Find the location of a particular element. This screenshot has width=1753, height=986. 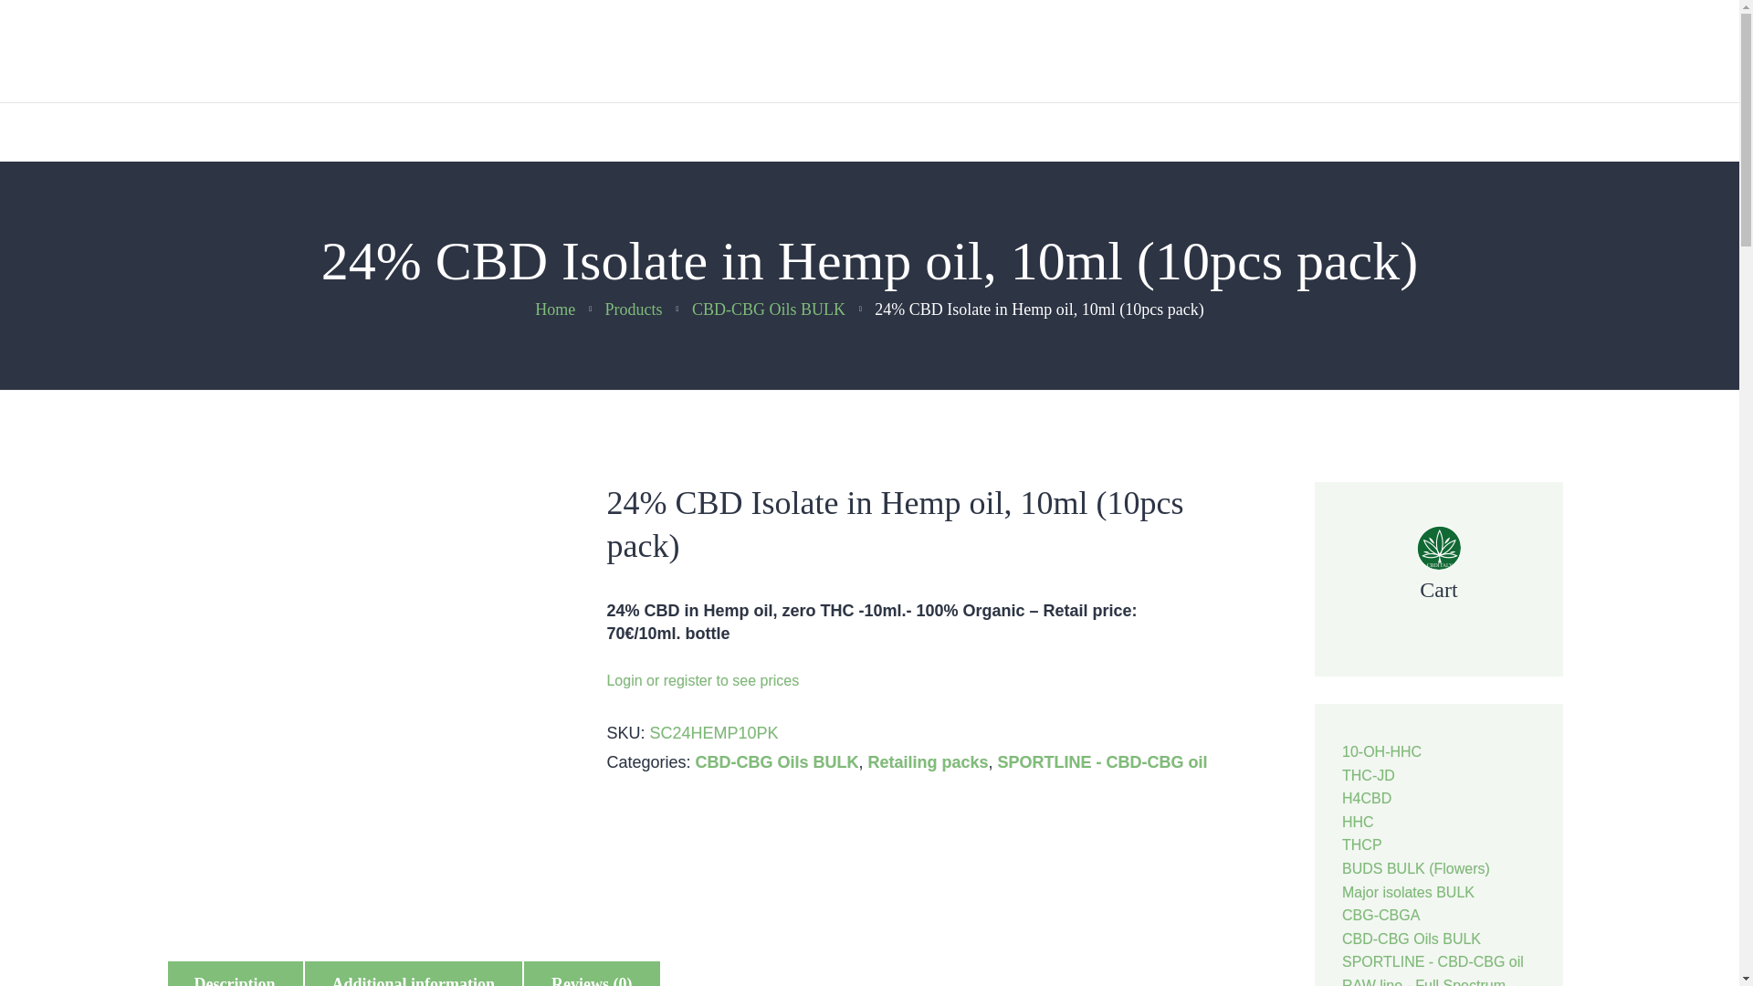

Go to Products. is located at coordinates (634, 309).